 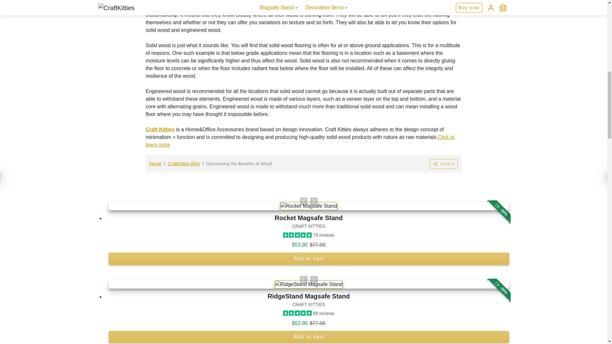 What do you see at coordinates (160, 129) in the screenshot?
I see `craft kitties` at bounding box center [160, 129].